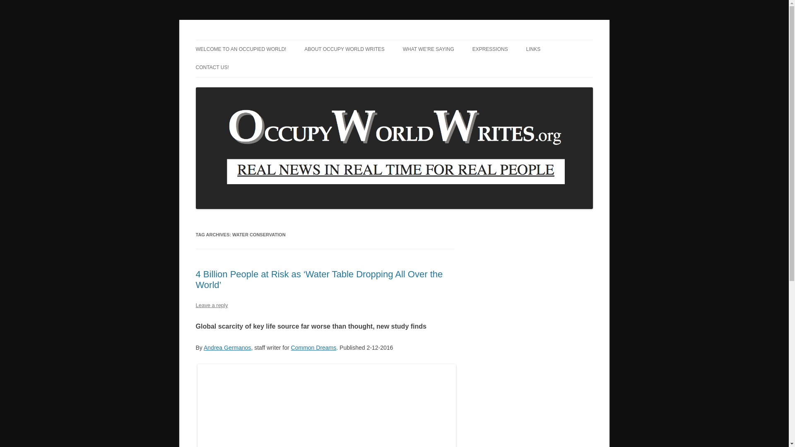 This screenshot has height=447, width=795. Describe the element at coordinates (249, 40) in the screenshot. I see `Occupy World Writes` at that location.